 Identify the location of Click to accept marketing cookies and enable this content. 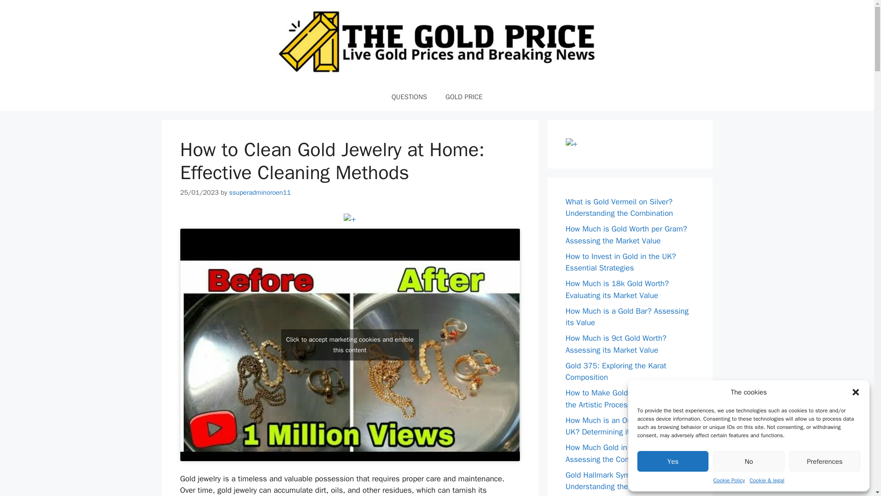
(350, 345).